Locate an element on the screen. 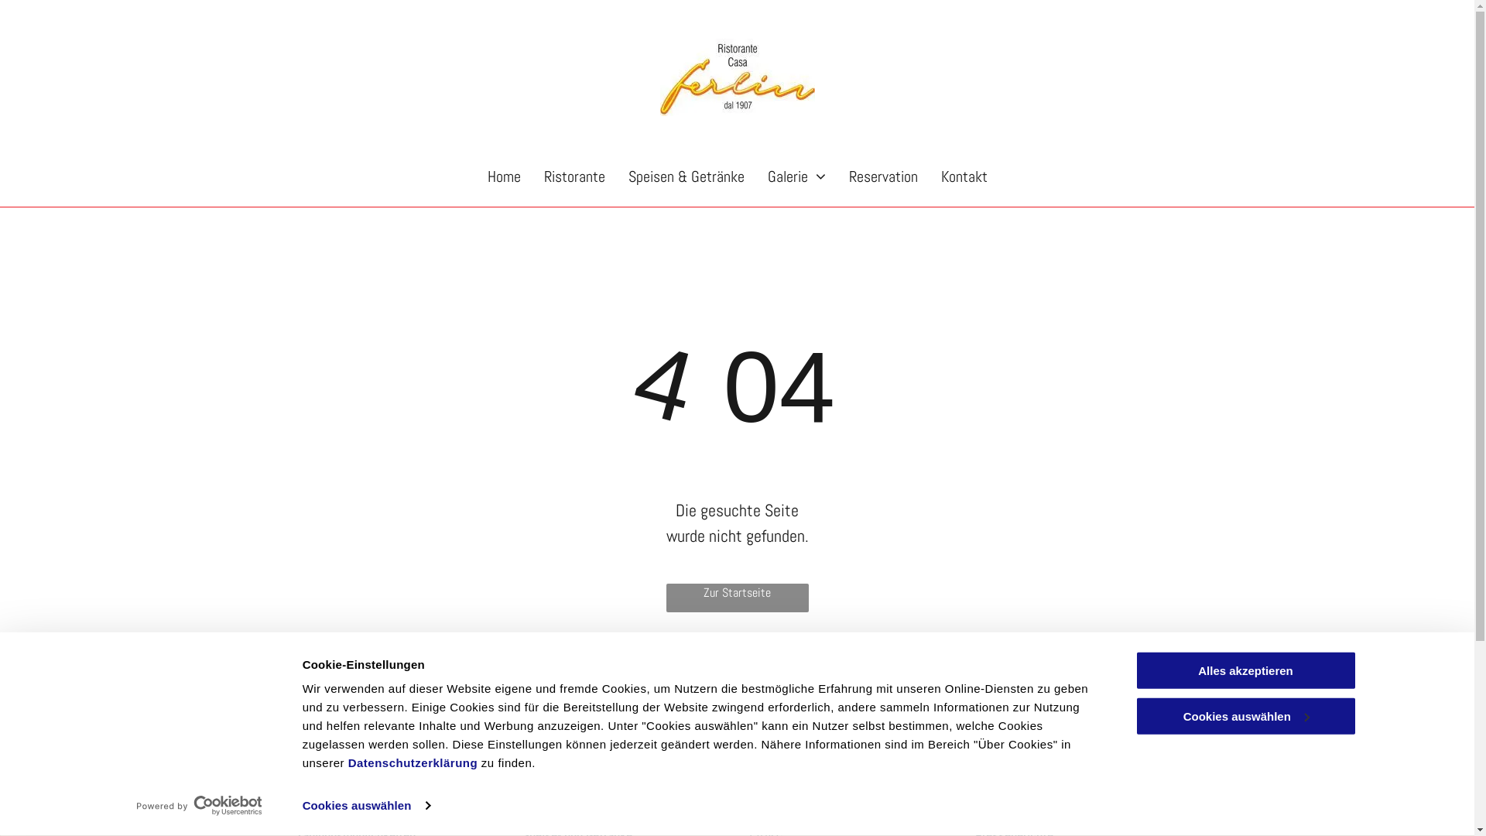 This screenshot has width=1486, height=836. Home is located at coordinates (503, 176).